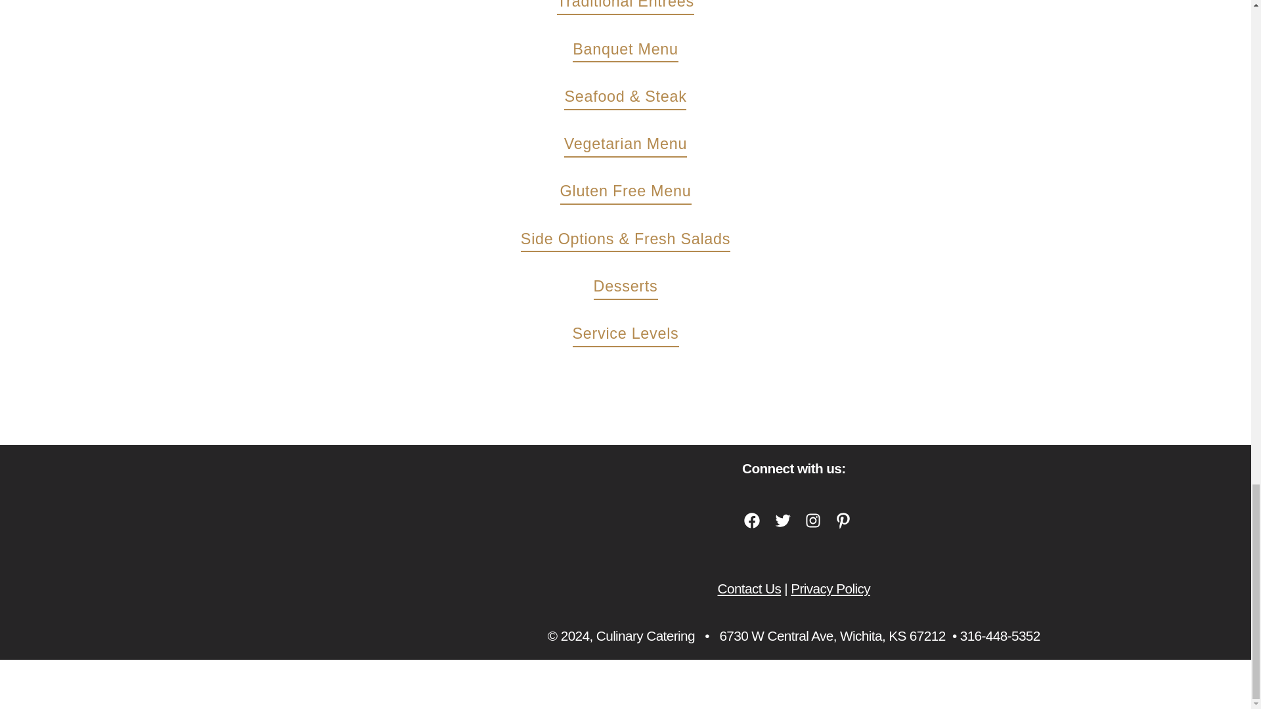  What do you see at coordinates (634, 288) in the screenshot?
I see `Desserts` at bounding box center [634, 288].